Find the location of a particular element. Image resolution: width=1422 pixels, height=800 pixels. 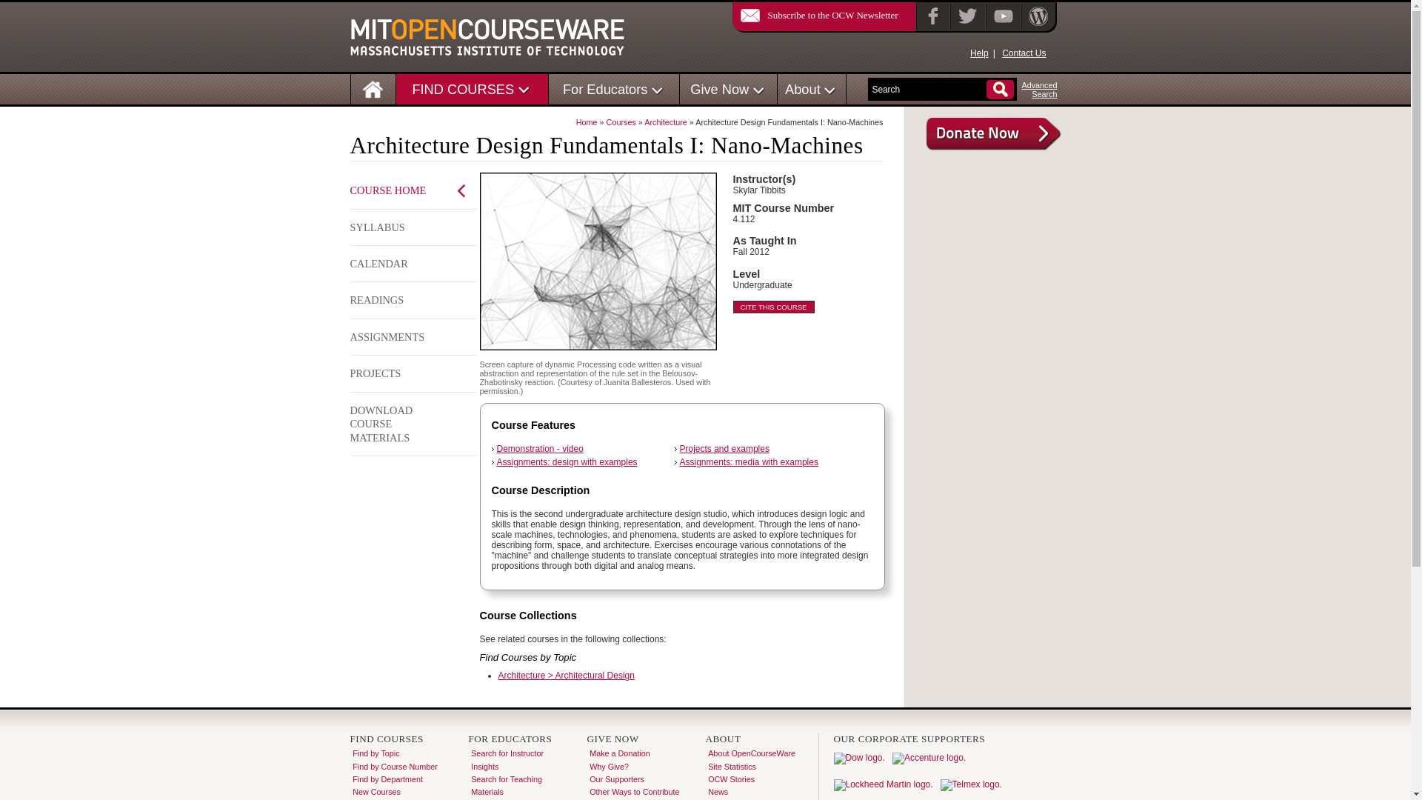

Subscribe to the OCW Newsletter is located at coordinates (815, 15).